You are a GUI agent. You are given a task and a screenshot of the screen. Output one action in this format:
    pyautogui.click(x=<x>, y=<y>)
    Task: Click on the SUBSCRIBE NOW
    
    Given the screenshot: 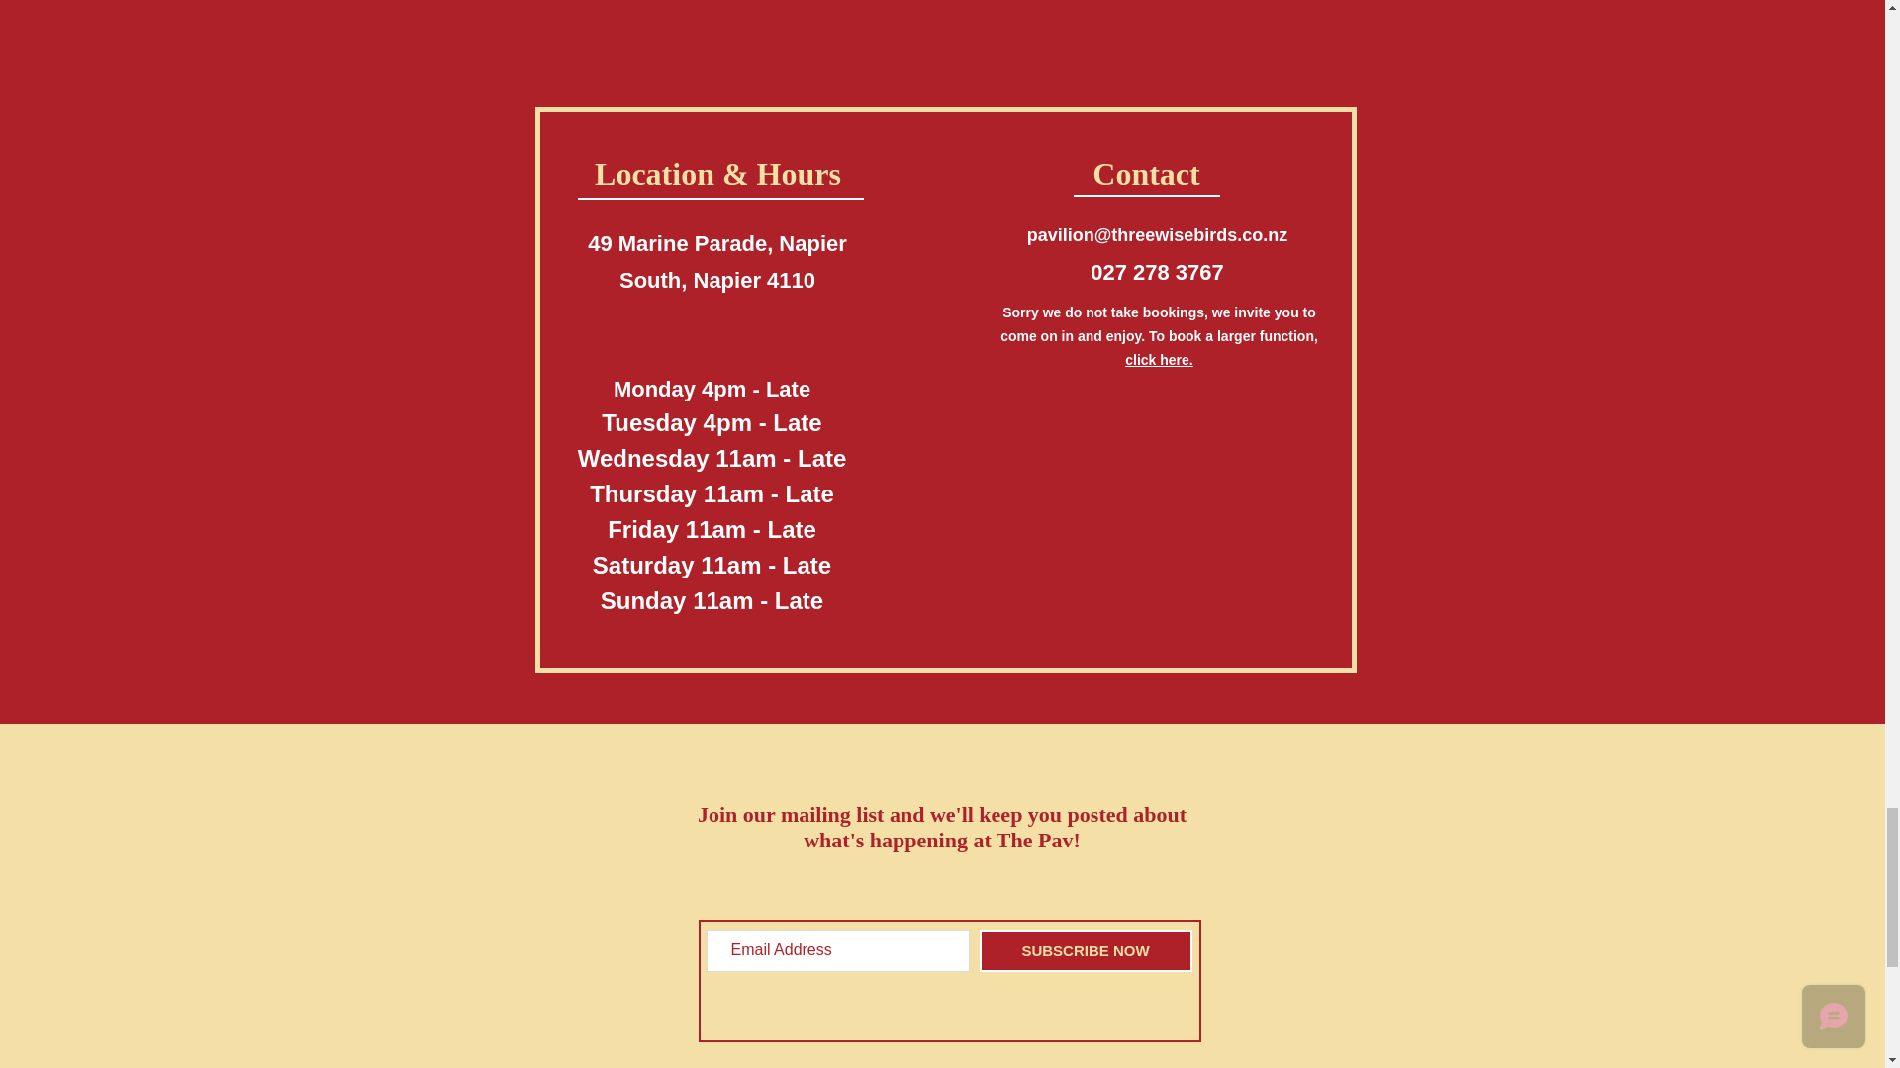 What is the action you would take?
    pyautogui.click(x=1087, y=949)
    